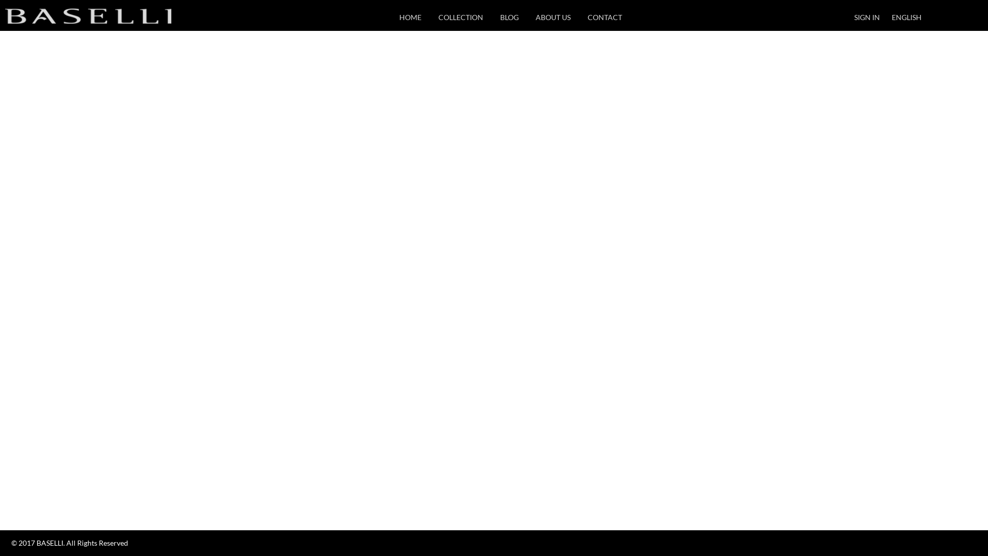 Image resolution: width=988 pixels, height=556 pixels. Describe the element at coordinates (553, 18) in the screenshot. I see `ABOUT US` at that location.